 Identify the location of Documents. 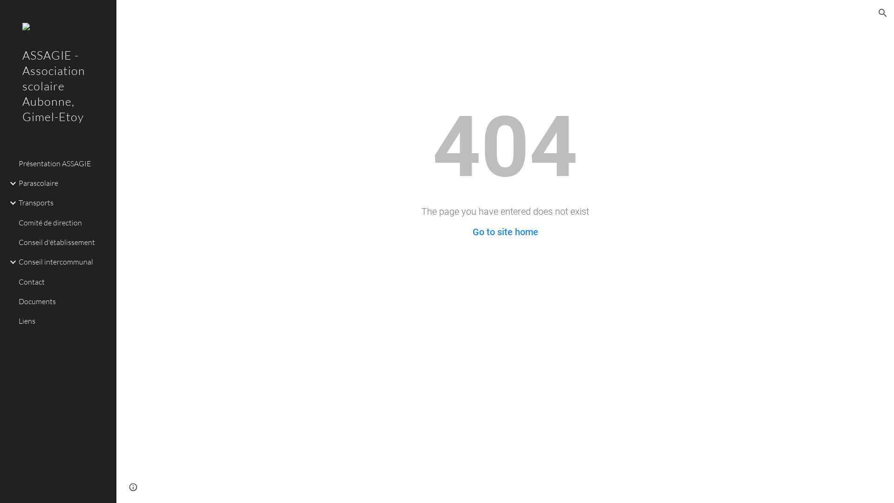
(64, 302).